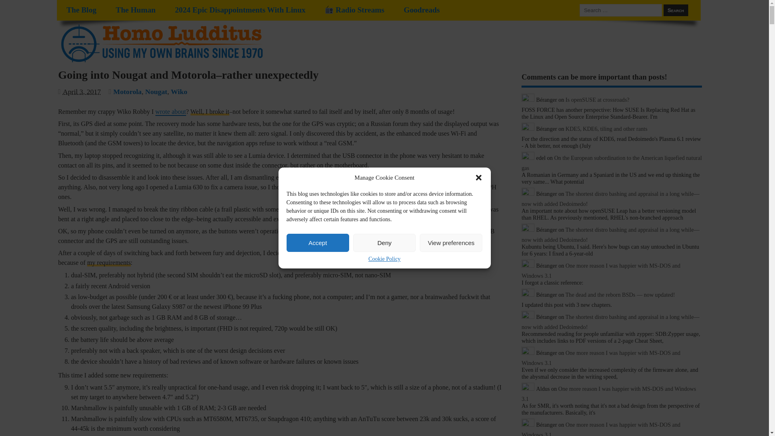  Describe the element at coordinates (240, 10) in the screenshot. I see `2024 Epic Disappointments With Linux` at that location.